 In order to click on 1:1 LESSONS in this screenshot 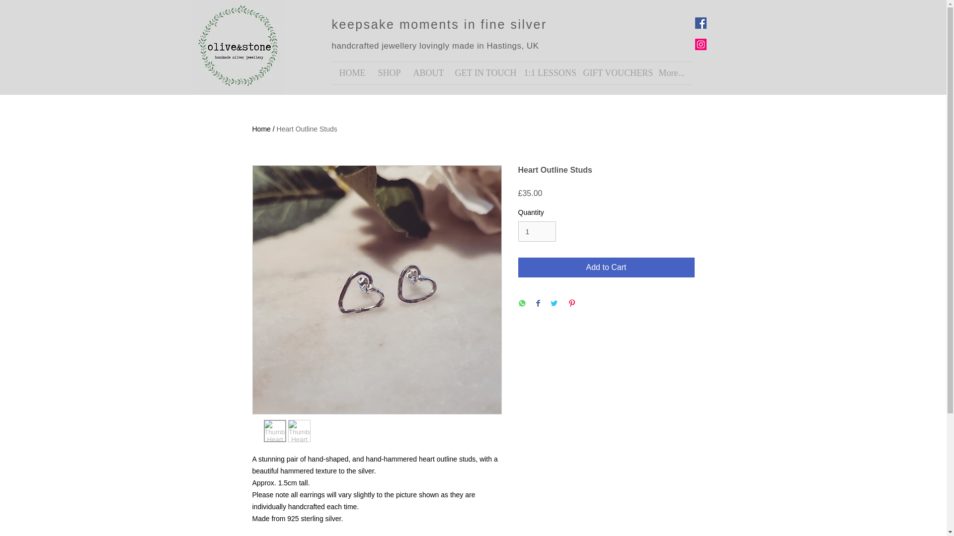, I will do `click(547, 73)`.